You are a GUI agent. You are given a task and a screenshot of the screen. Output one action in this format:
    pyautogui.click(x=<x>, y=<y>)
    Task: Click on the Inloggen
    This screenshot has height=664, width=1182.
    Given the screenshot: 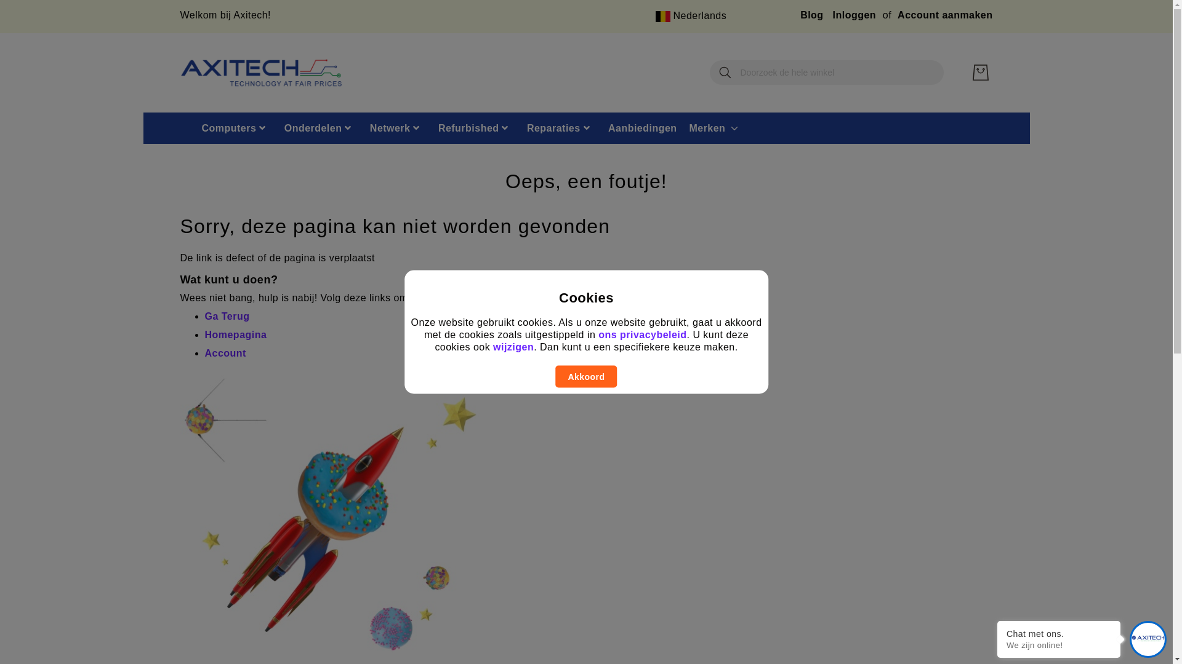 What is the action you would take?
    pyautogui.click(x=854, y=15)
    